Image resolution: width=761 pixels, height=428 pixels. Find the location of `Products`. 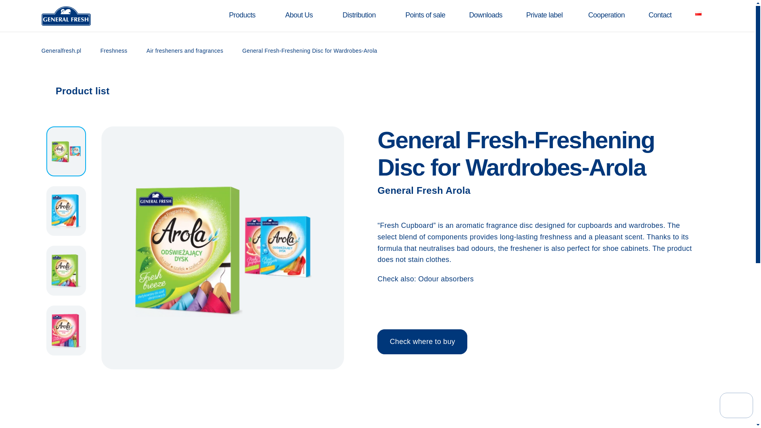

Products is located at coordinates (242, 15).